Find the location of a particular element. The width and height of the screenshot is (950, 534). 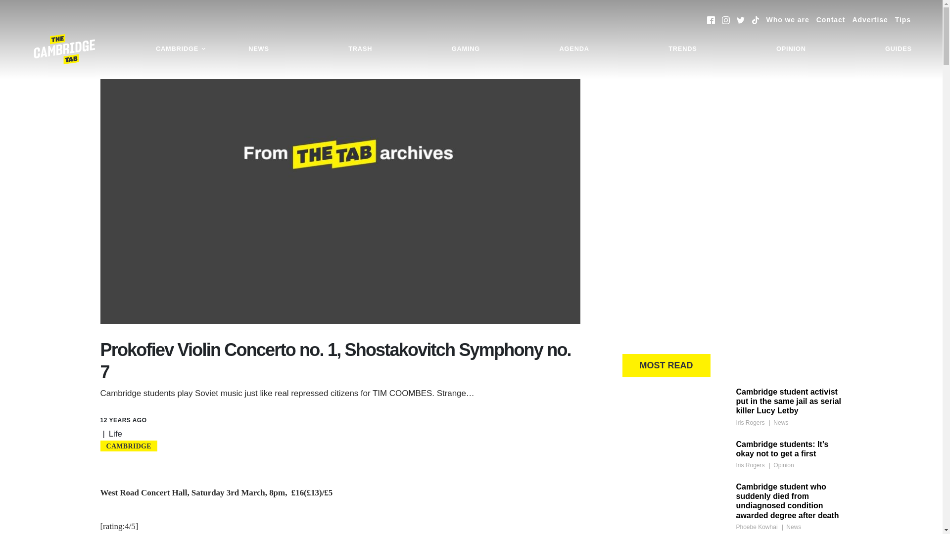

CAMBRIDGE is located at coordinates (181, 49).